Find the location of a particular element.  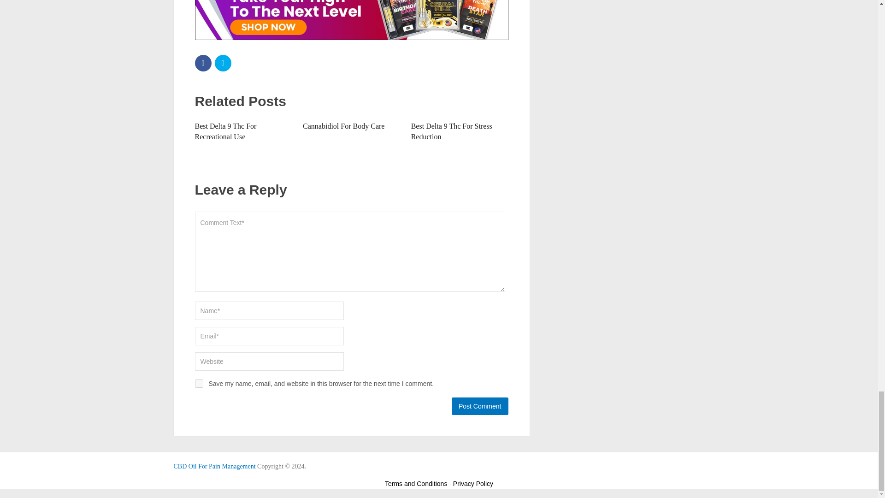

Best Delta 9 Thc For Stress Reduction is located at coordinates (452, 131).